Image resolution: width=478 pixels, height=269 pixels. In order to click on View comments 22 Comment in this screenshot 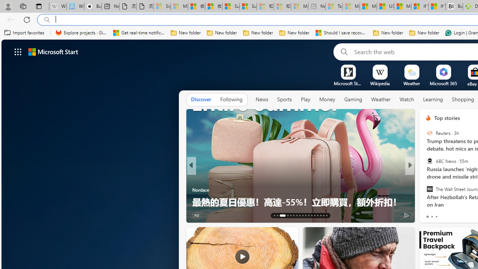, I will do `click(465, 214)`.